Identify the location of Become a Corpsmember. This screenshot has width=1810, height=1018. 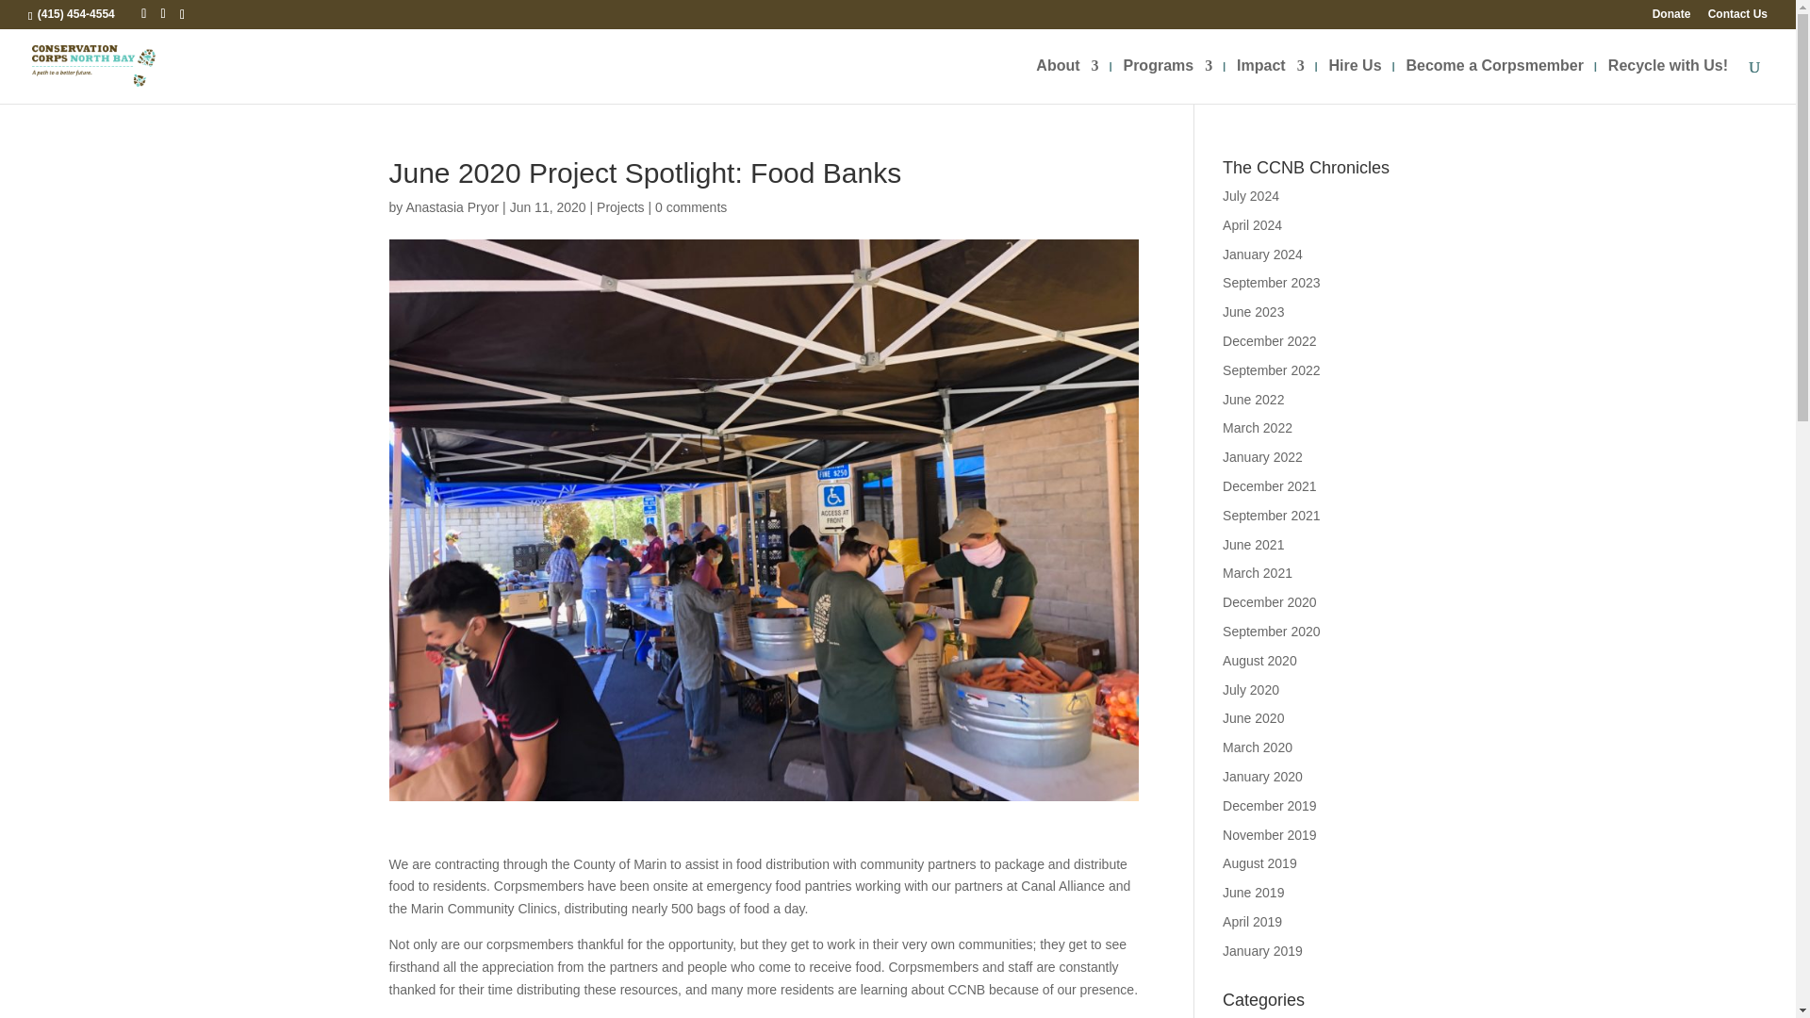
(1495, 81).